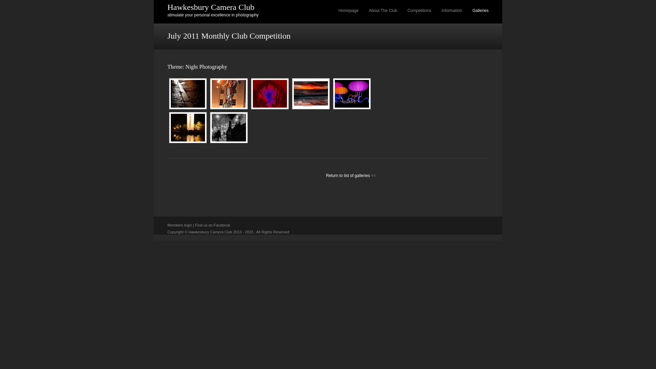 The height and width of the screenshot is (369, 656). What do you see at coordinates (211, 7) in the screenshot?
I see `Hawkesbury Camera Club` at bounding box center [211, 7].